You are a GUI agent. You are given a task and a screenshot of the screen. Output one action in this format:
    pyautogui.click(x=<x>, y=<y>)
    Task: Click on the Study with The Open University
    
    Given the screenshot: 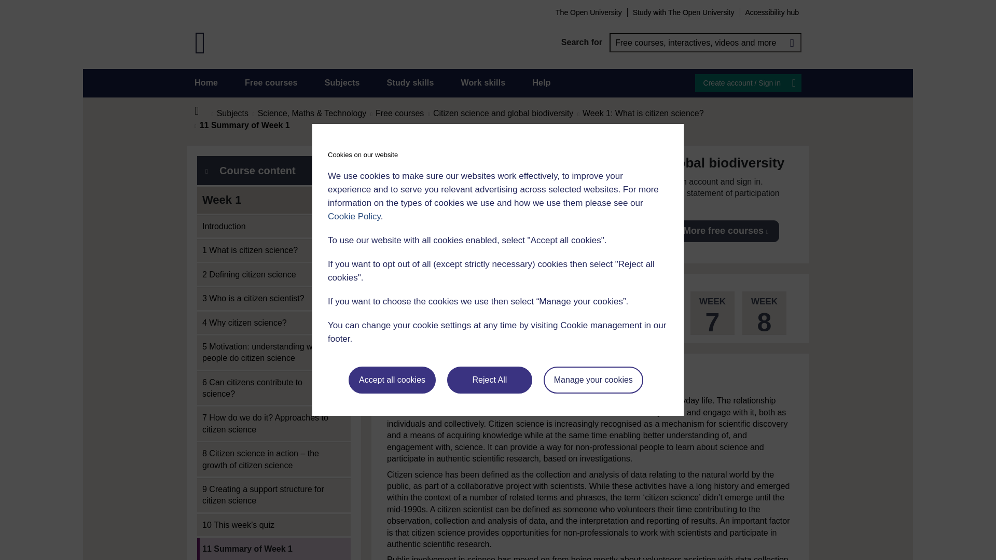 What is the action you would take?
    pyautogui.click(x=684, y=12)
    